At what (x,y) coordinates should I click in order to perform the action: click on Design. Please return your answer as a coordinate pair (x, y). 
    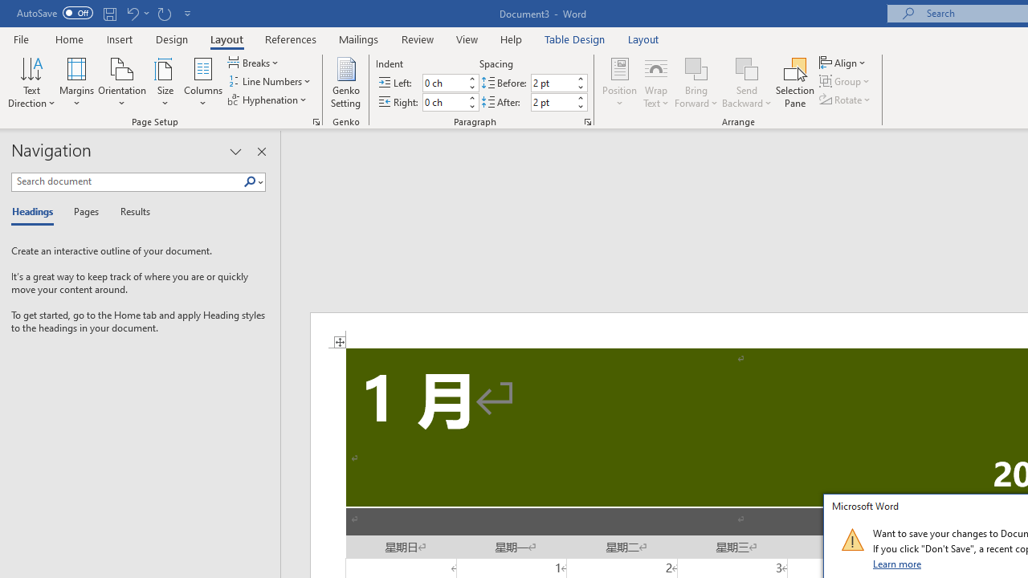
    Looking at the image, I should click on (172, 39).